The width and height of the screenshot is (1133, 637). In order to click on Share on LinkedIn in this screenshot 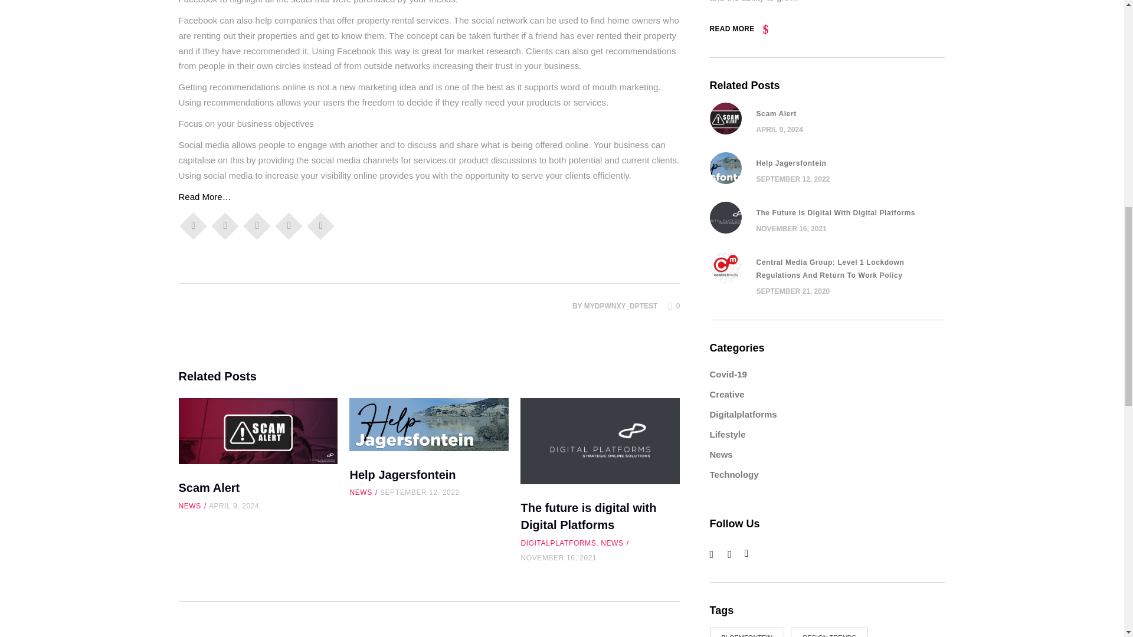, I will do `click(257, 225)`.